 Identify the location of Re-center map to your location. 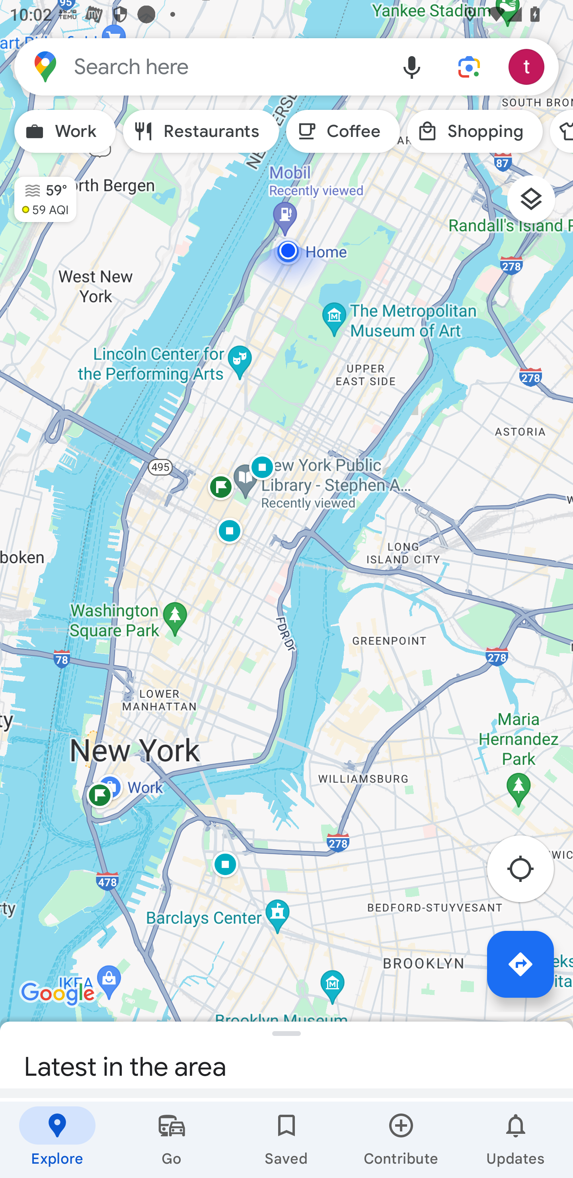
(528, 872).